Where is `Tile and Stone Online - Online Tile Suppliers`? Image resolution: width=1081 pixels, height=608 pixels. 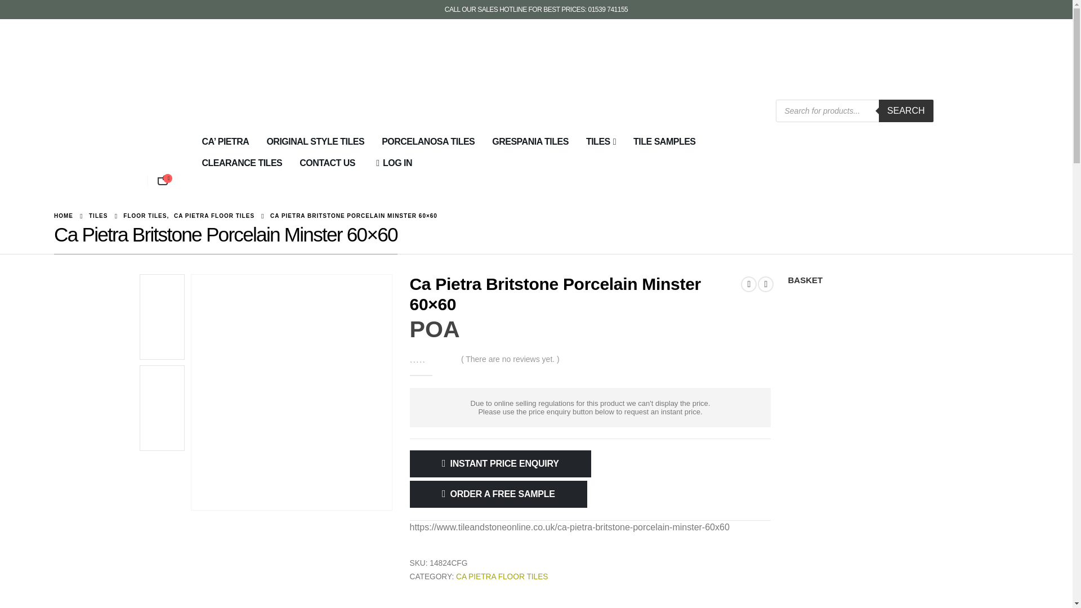 Tile and Stone Online - Online Tile Suppliers is located at coordinates (195, 82).